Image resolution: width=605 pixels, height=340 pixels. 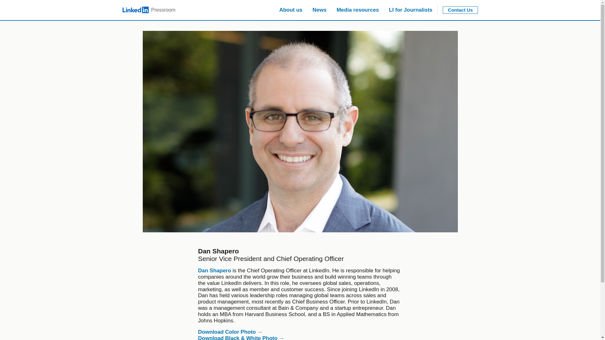 I want to click on Contact Us, so click(x=460, y=10).